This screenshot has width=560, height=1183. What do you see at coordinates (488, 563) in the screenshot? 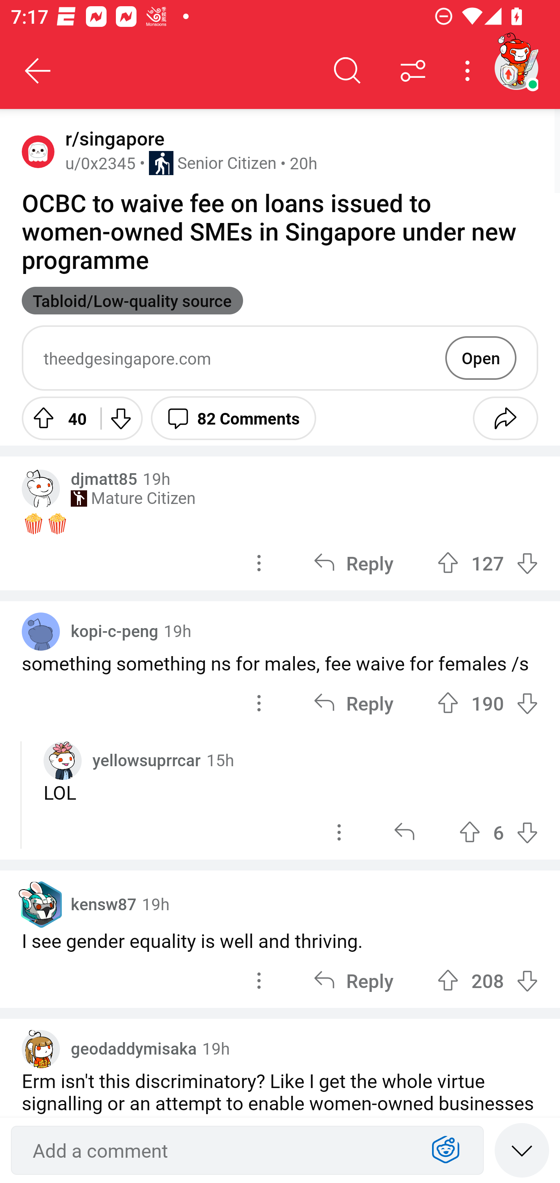
I see `Upvote 127 127 votes Downvote` at bounding box center [488, 563].